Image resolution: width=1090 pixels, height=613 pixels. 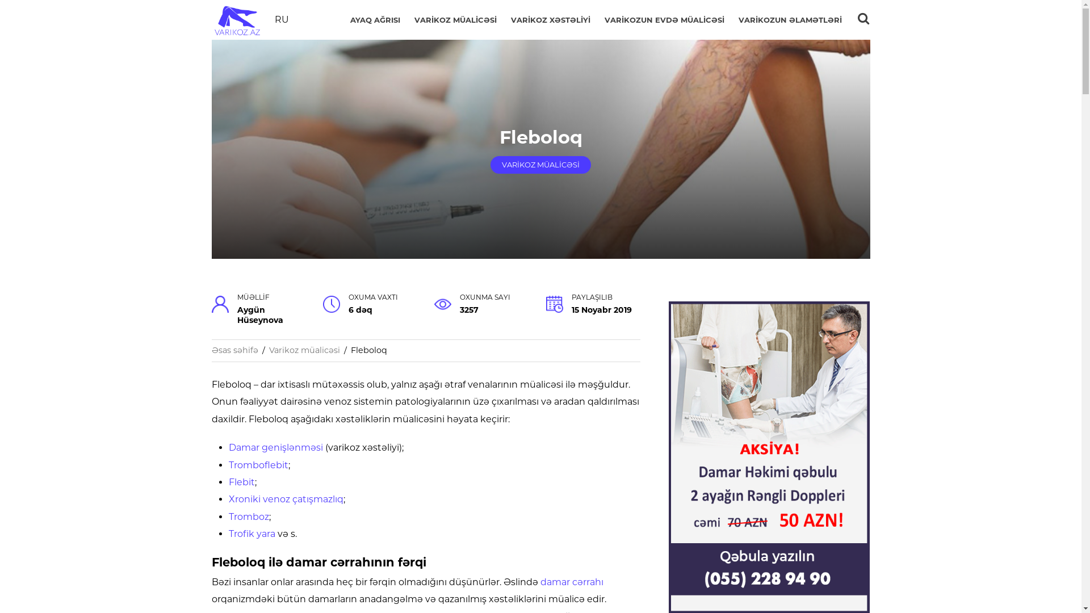 I want to click on Tromboflebit, so click(x=258, y=465).